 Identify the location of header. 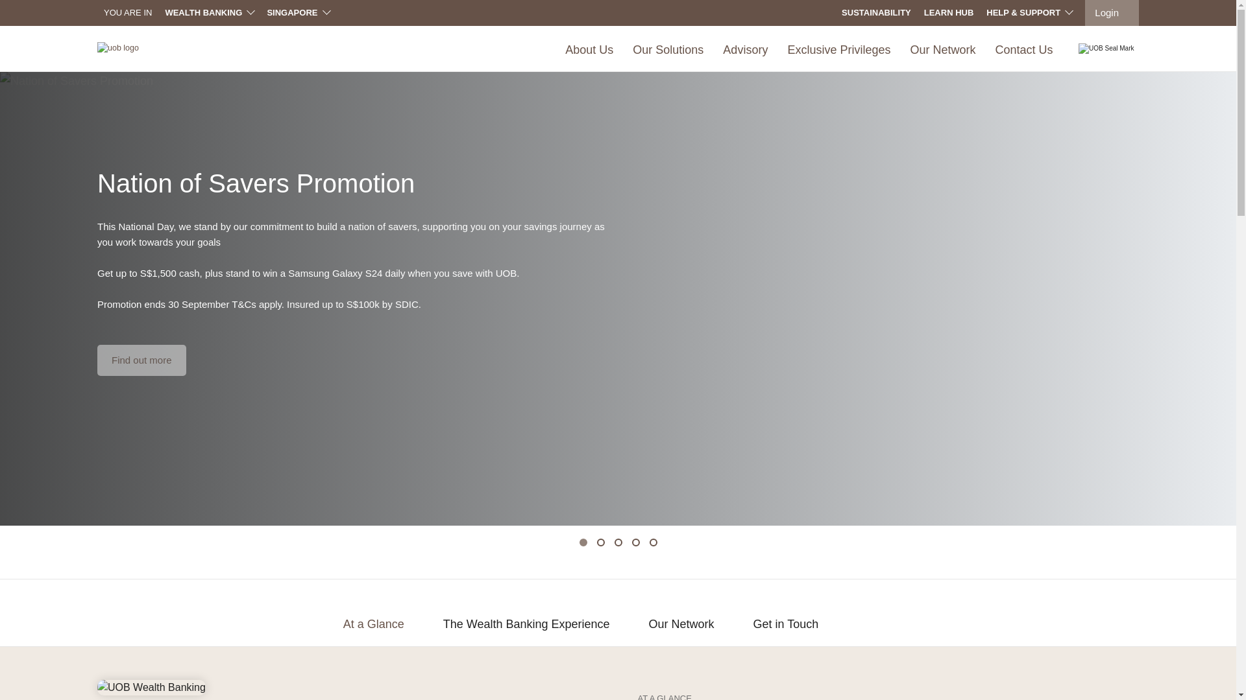
(209, 12).